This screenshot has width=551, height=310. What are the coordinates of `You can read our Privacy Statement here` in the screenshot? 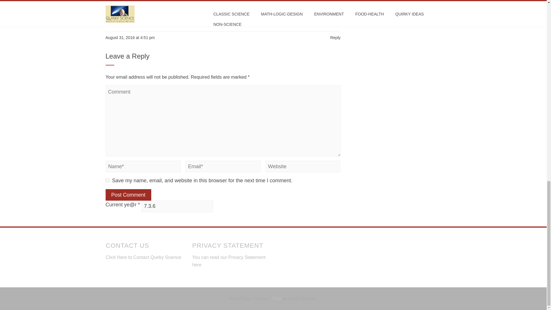 It's located at (229, 261).